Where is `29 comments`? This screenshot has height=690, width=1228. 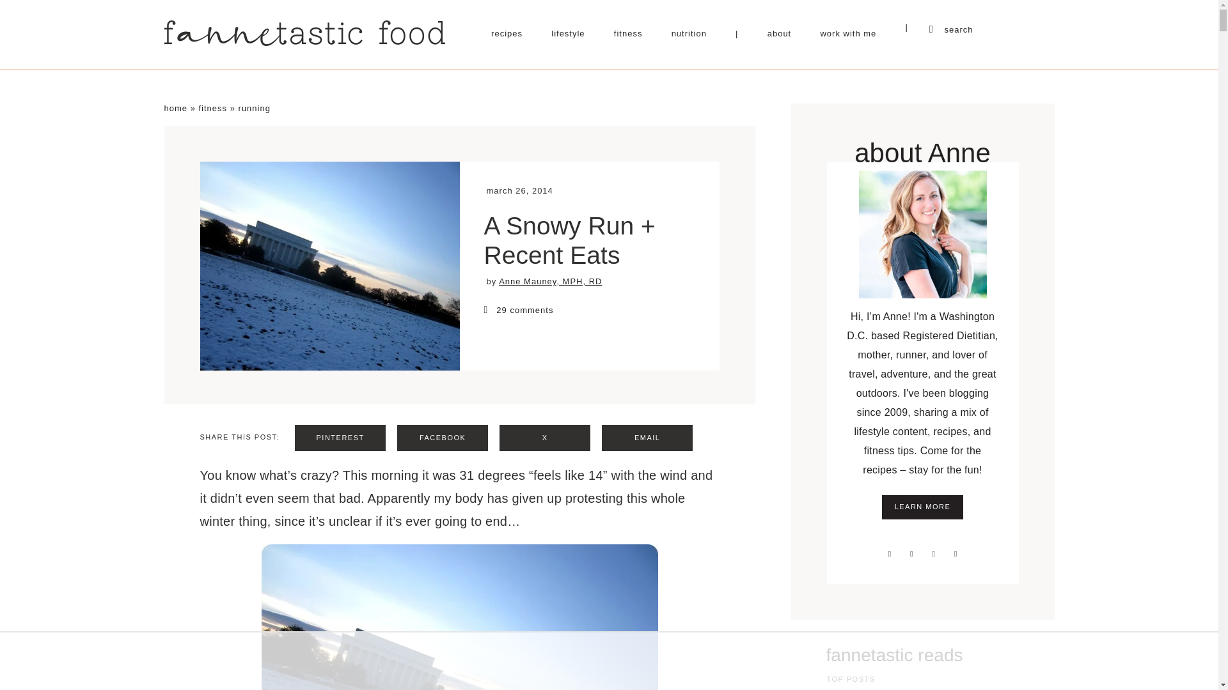 29 comments is located at coordinates (589, 309).